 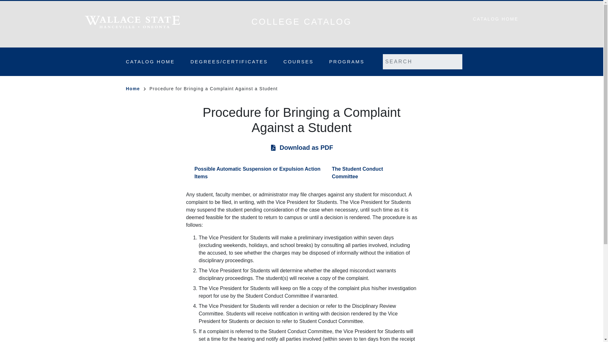 I want to click on COURSES, so click(x=298, y=61).